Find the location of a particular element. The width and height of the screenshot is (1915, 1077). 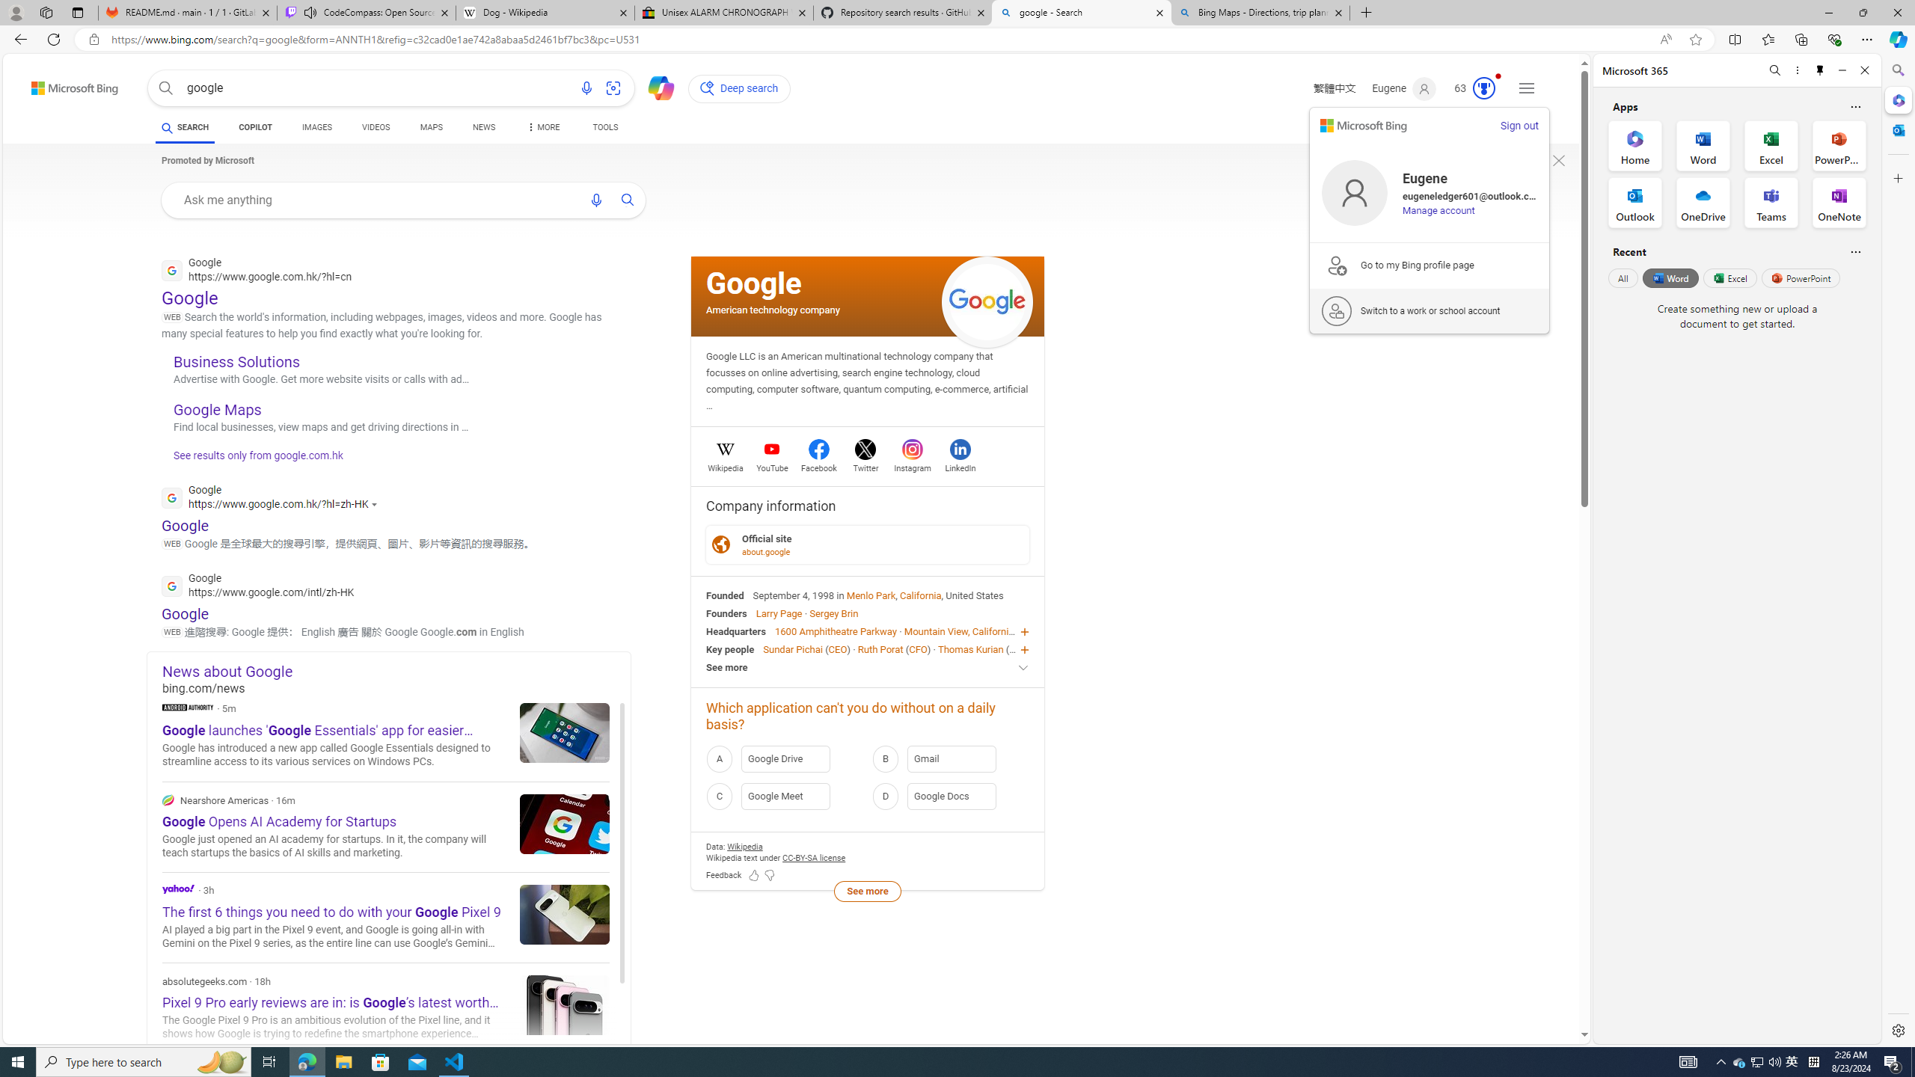

Unpin side pane is located at coordinates (1820, 70).